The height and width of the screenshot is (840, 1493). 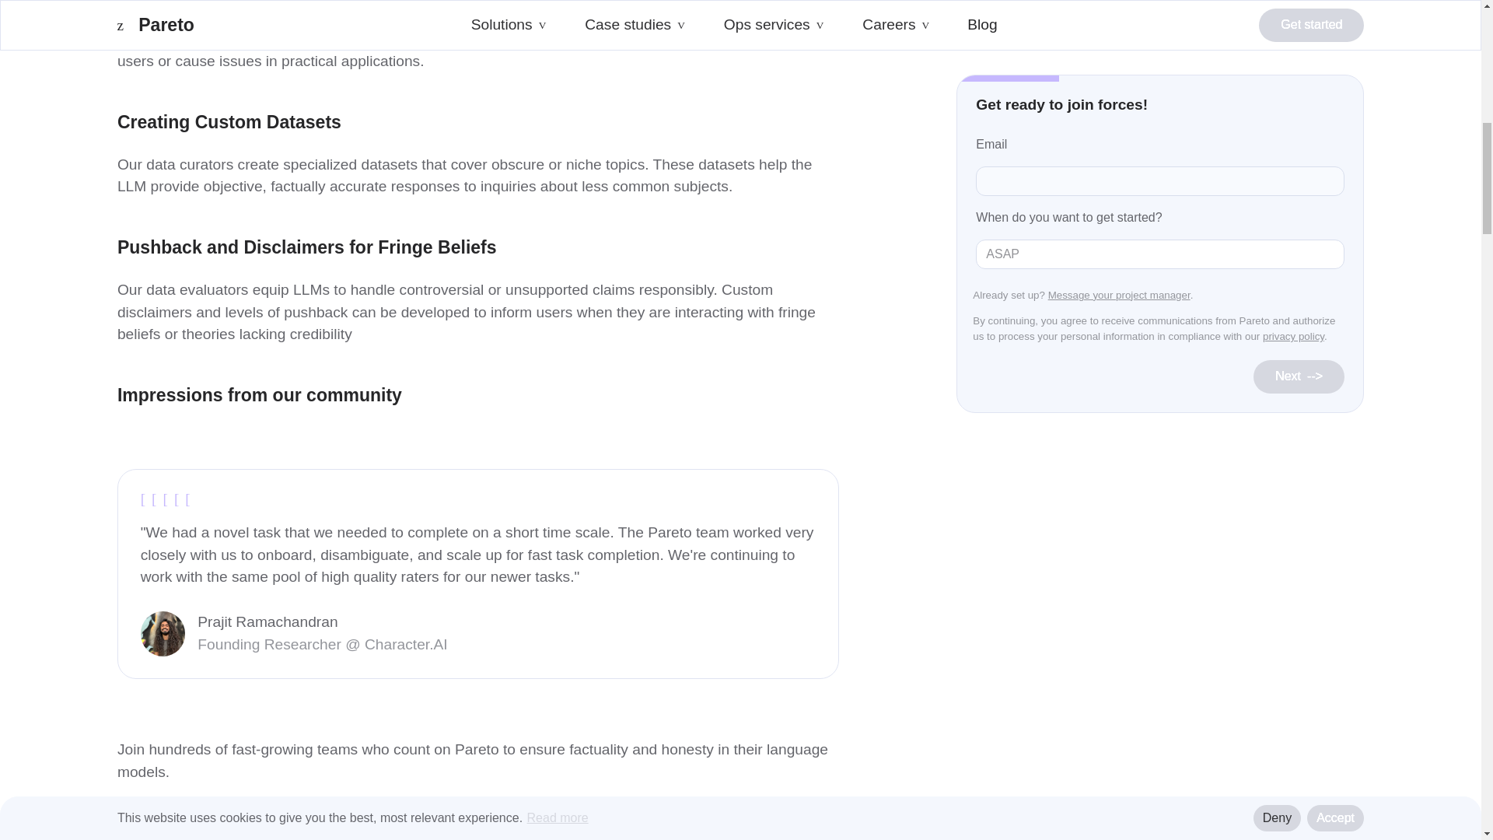 What do you see at coordinates (1294, 3) in the screenshot?
I see `privacy policy` at bounding box center [1294, 3].